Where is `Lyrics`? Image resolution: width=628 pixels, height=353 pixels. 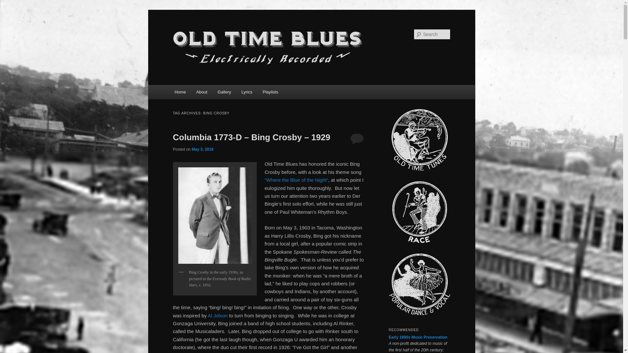 Lyrics is located at coordinates (247, 92).